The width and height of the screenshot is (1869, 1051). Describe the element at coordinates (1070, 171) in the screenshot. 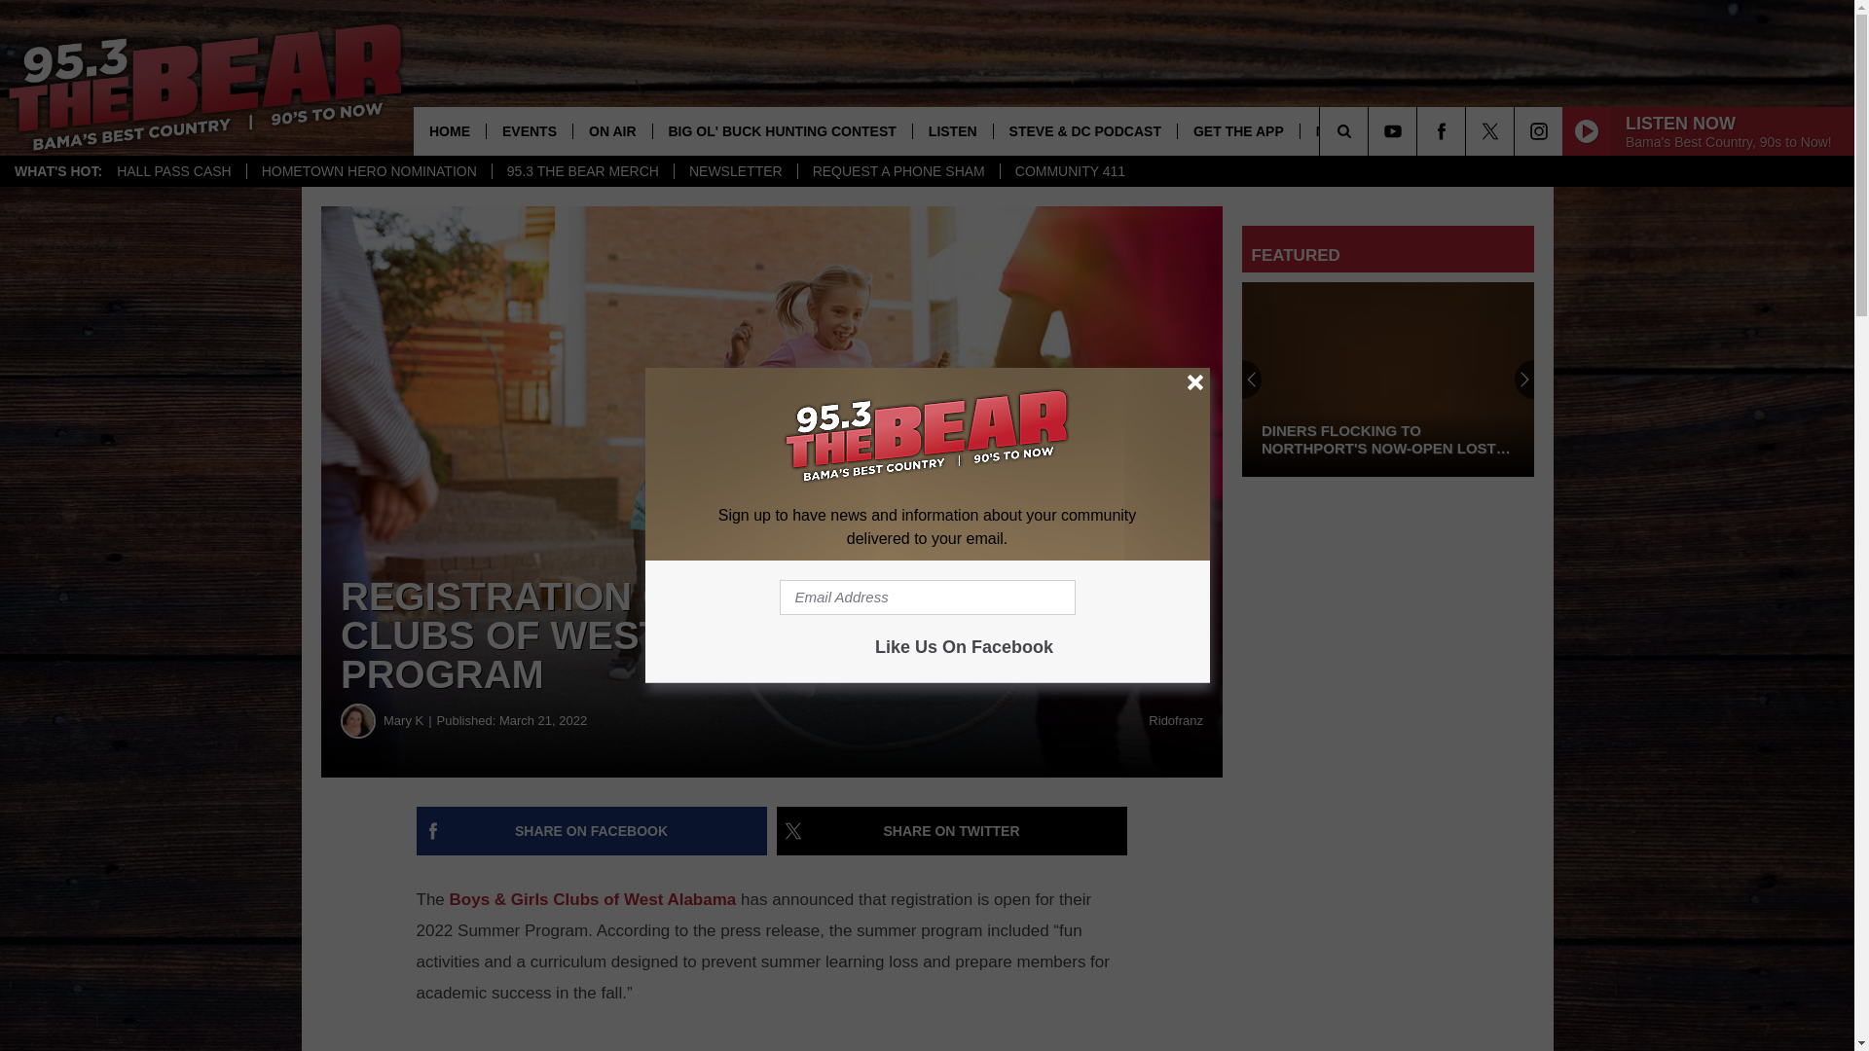

I see `COMMUNITY 411` at that location.